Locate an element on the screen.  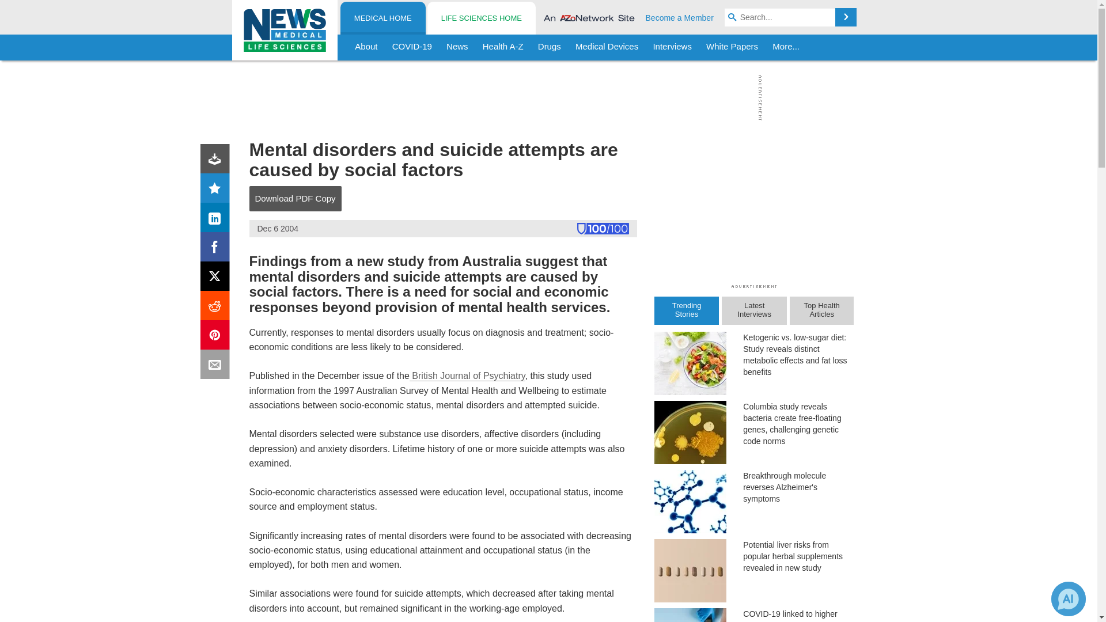
MEDICAL HOME is located at coordinates (383, 18).